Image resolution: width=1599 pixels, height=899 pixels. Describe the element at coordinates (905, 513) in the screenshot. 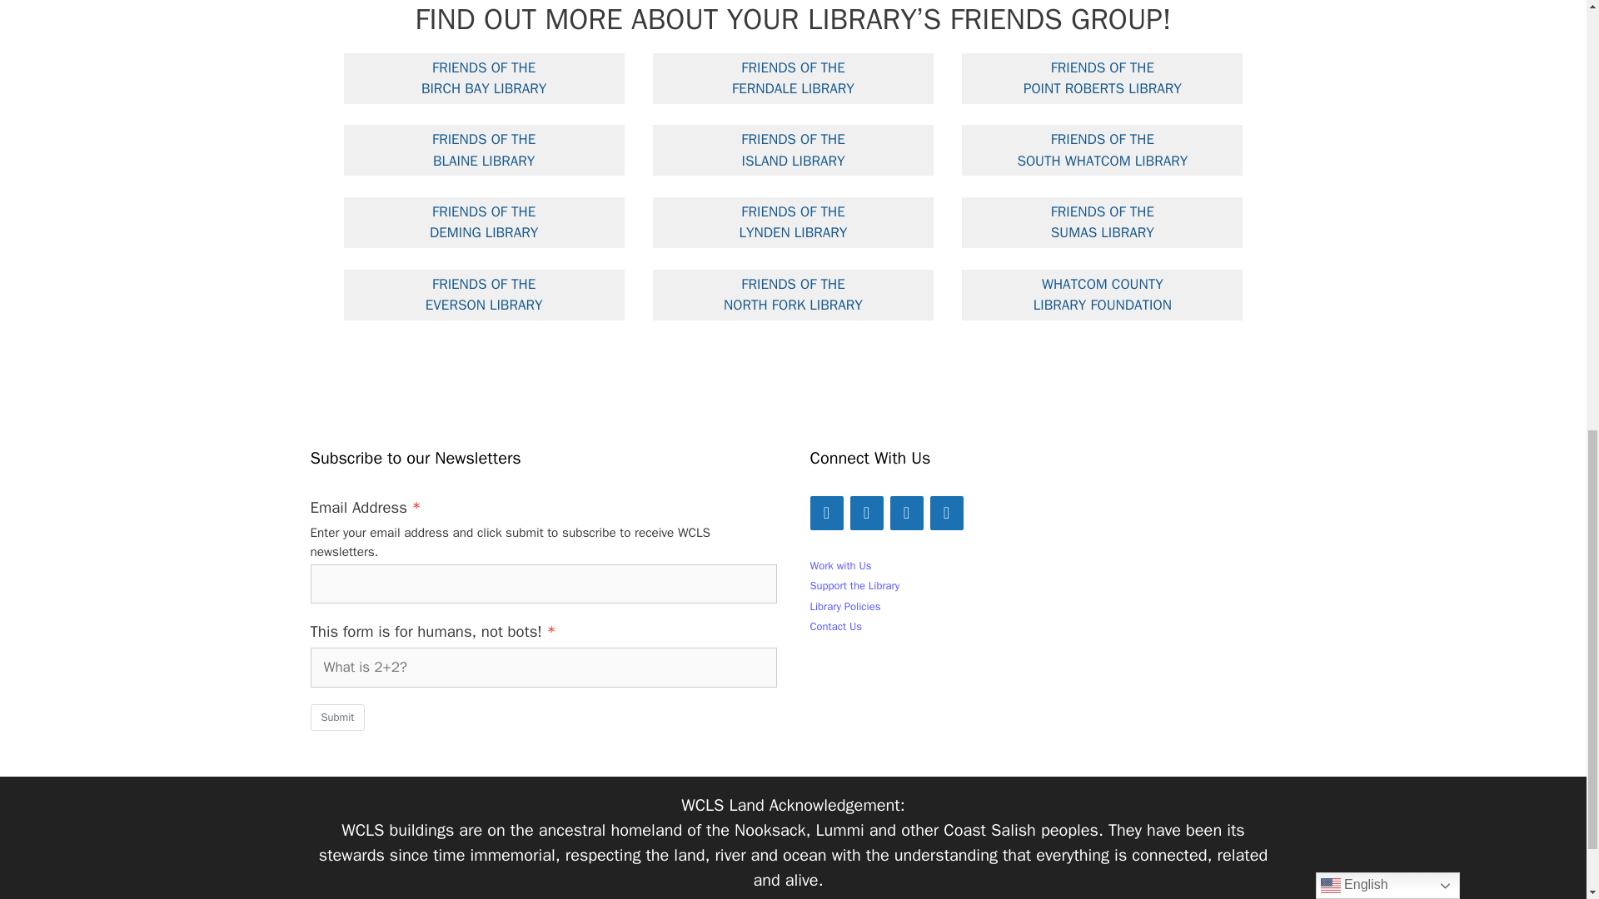

I see `YouTube` at that location.